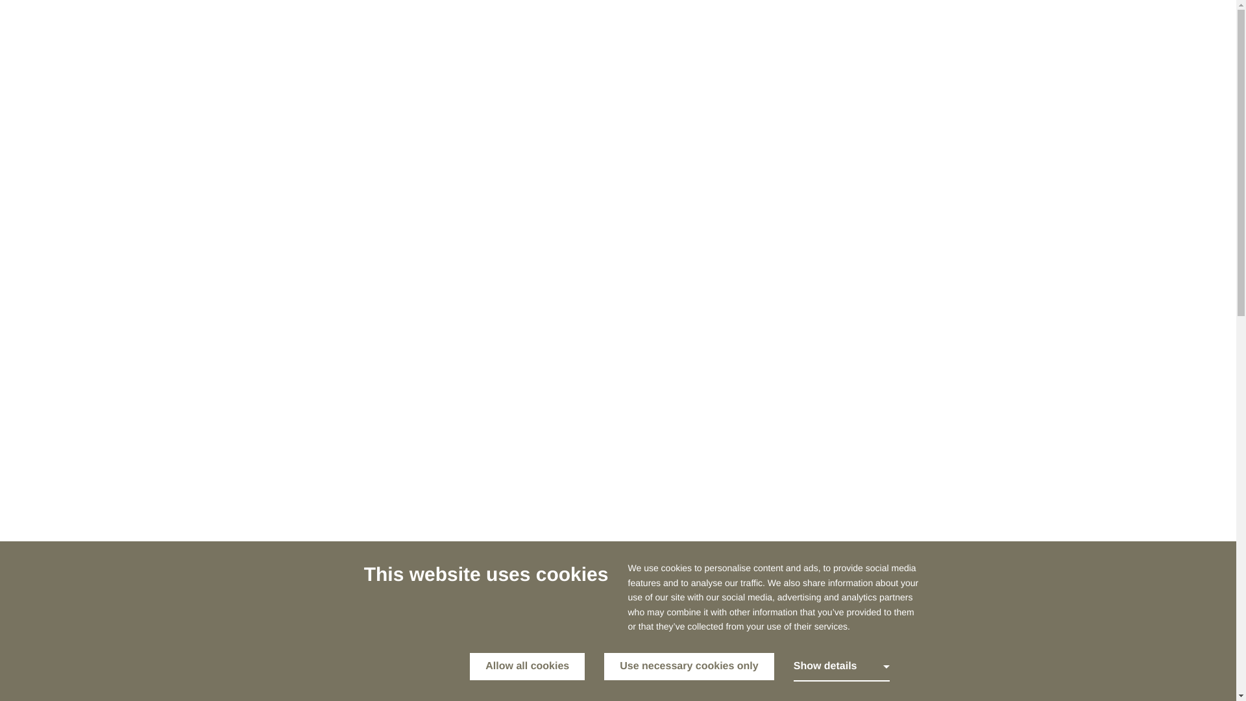  I want to click on Show details, so click(841, 667).